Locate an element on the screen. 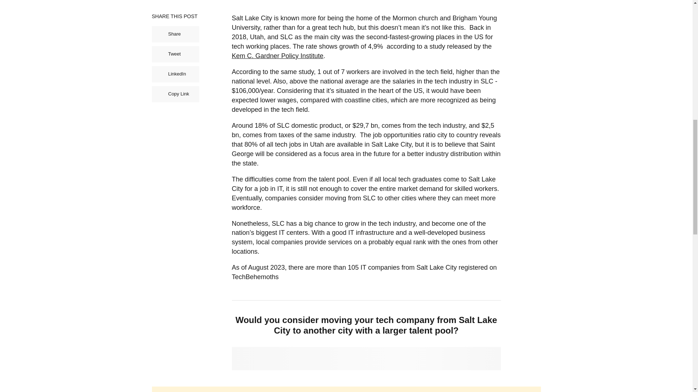 The width and height of the screenshot is (698, 392). Tweet is located at coordinates (175, 54).